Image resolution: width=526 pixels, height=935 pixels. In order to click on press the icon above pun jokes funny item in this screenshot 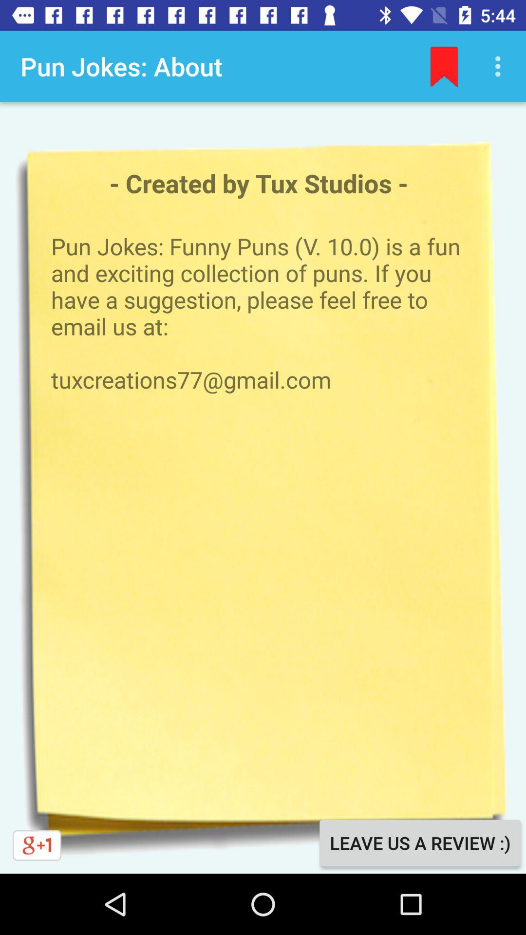, I will do `click(501, 66)`.